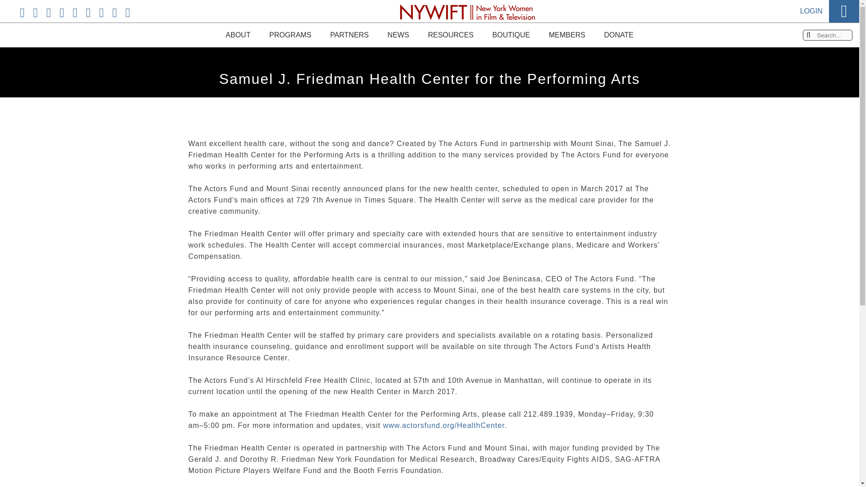 Image resolution: width=866 pixels, height=487 pixels. What do you see at coordinates (450, 35) in the screenshot?
I see `RESOURCES` at bounding box center [450, 35].